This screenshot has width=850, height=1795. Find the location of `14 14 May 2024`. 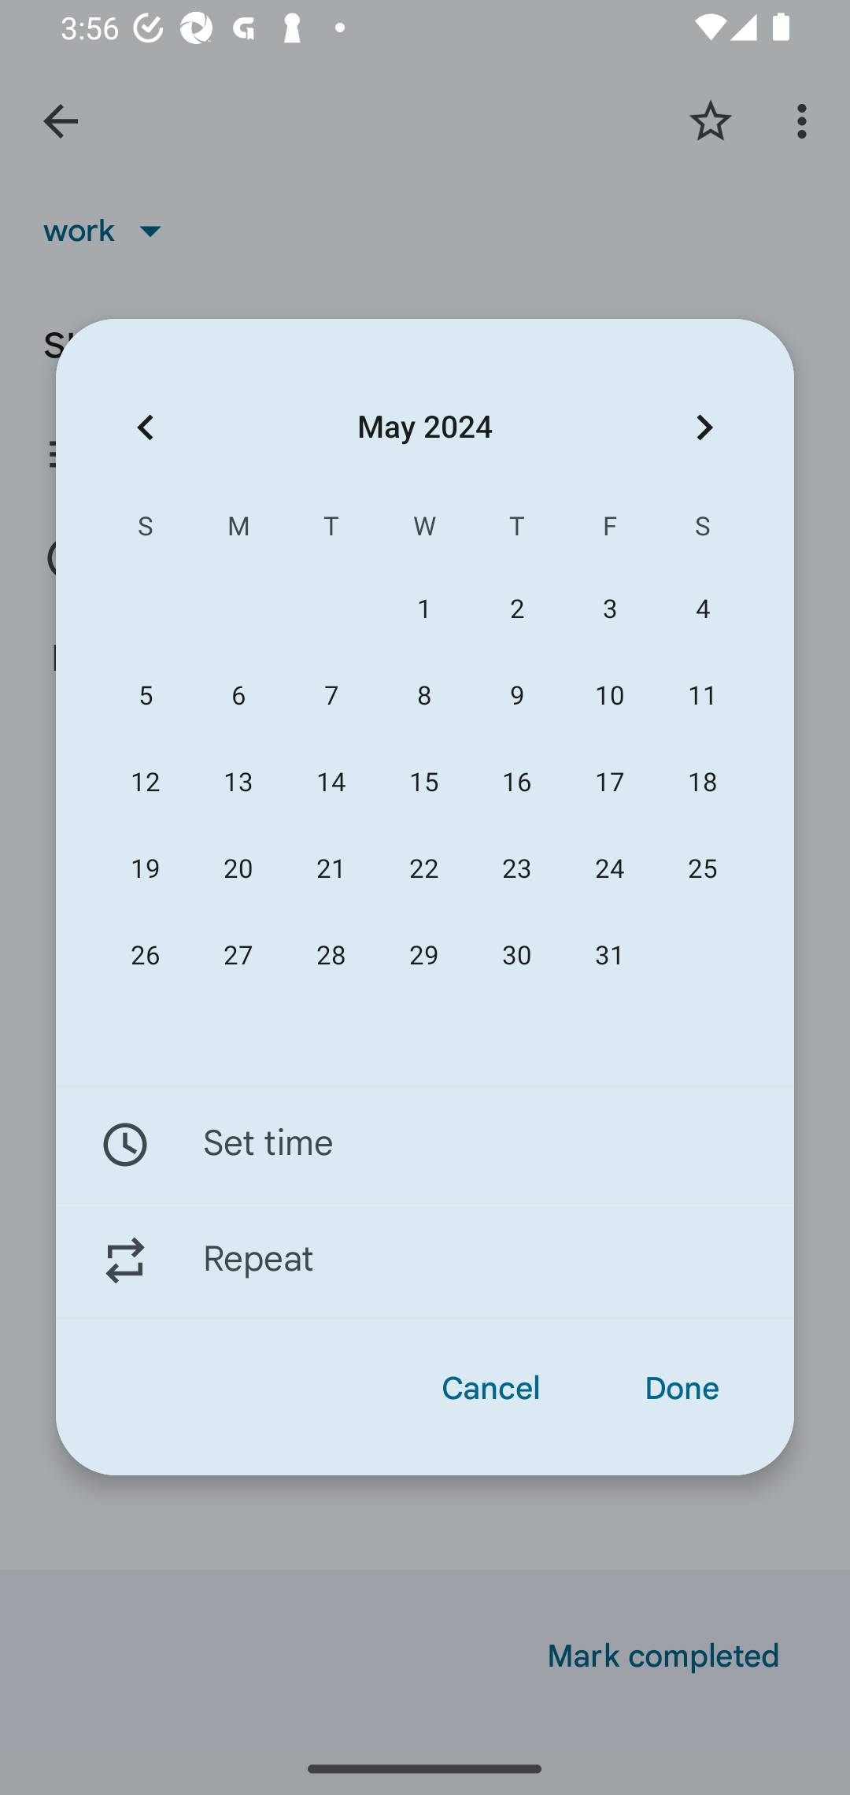

14 14 May 2024 is located at coordinates (331, 783).